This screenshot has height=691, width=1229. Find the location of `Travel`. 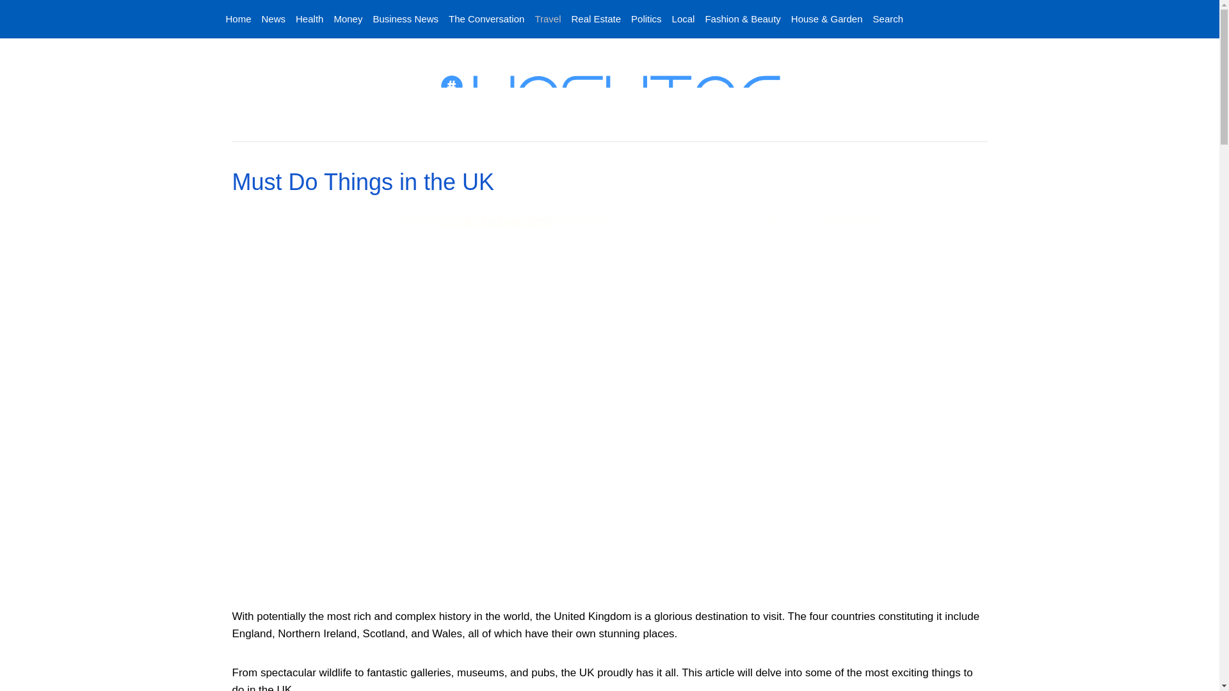

Travel is located at coordinates (547, 19).